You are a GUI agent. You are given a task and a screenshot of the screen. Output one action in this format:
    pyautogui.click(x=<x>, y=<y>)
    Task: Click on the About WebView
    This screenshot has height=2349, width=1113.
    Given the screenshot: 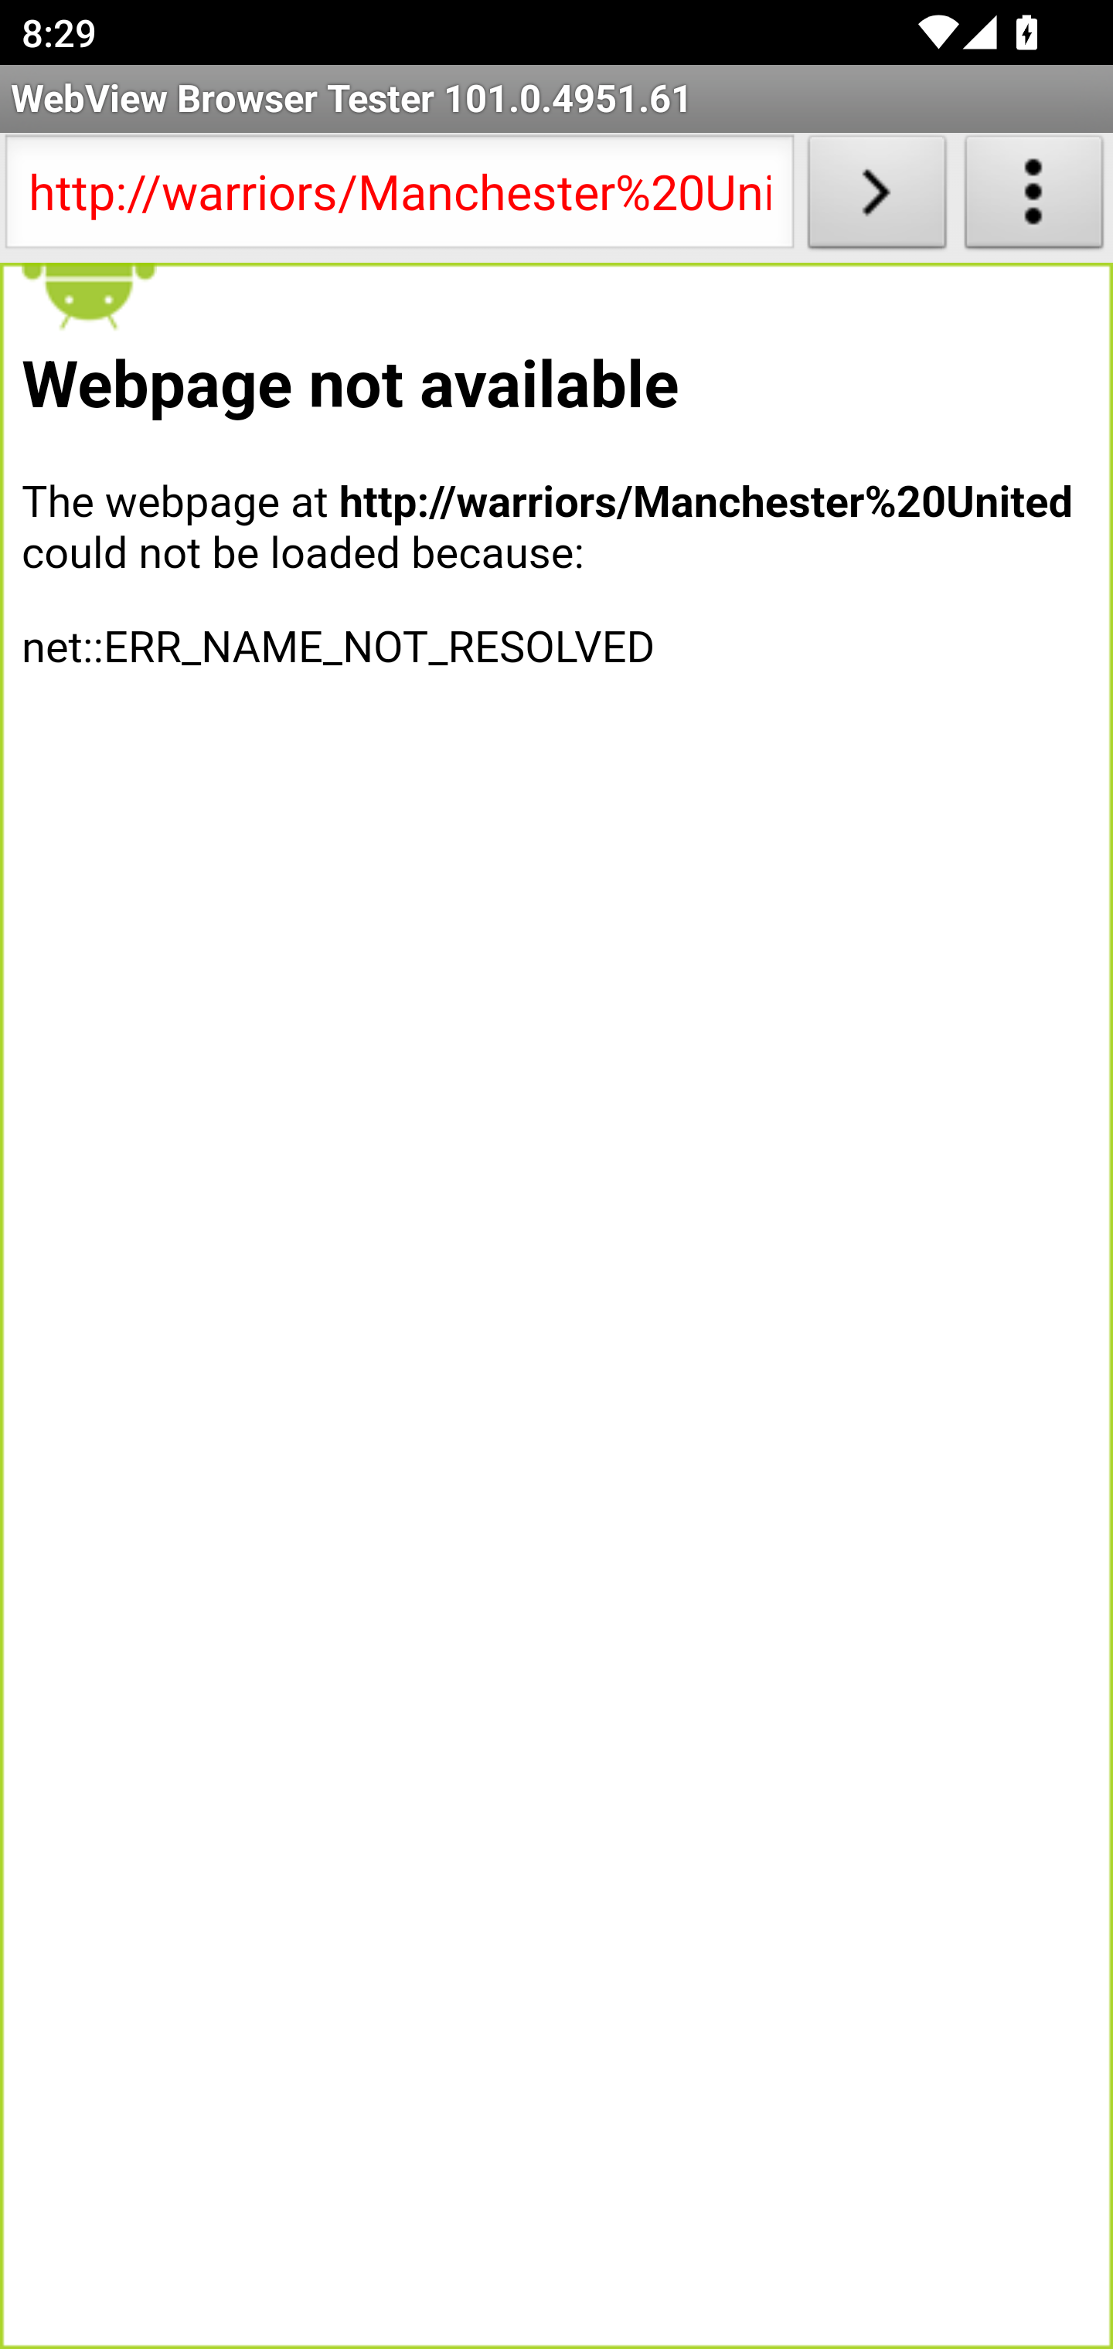 What is the action you would take?
    pyautogui.click(x=1034, y=198)
    